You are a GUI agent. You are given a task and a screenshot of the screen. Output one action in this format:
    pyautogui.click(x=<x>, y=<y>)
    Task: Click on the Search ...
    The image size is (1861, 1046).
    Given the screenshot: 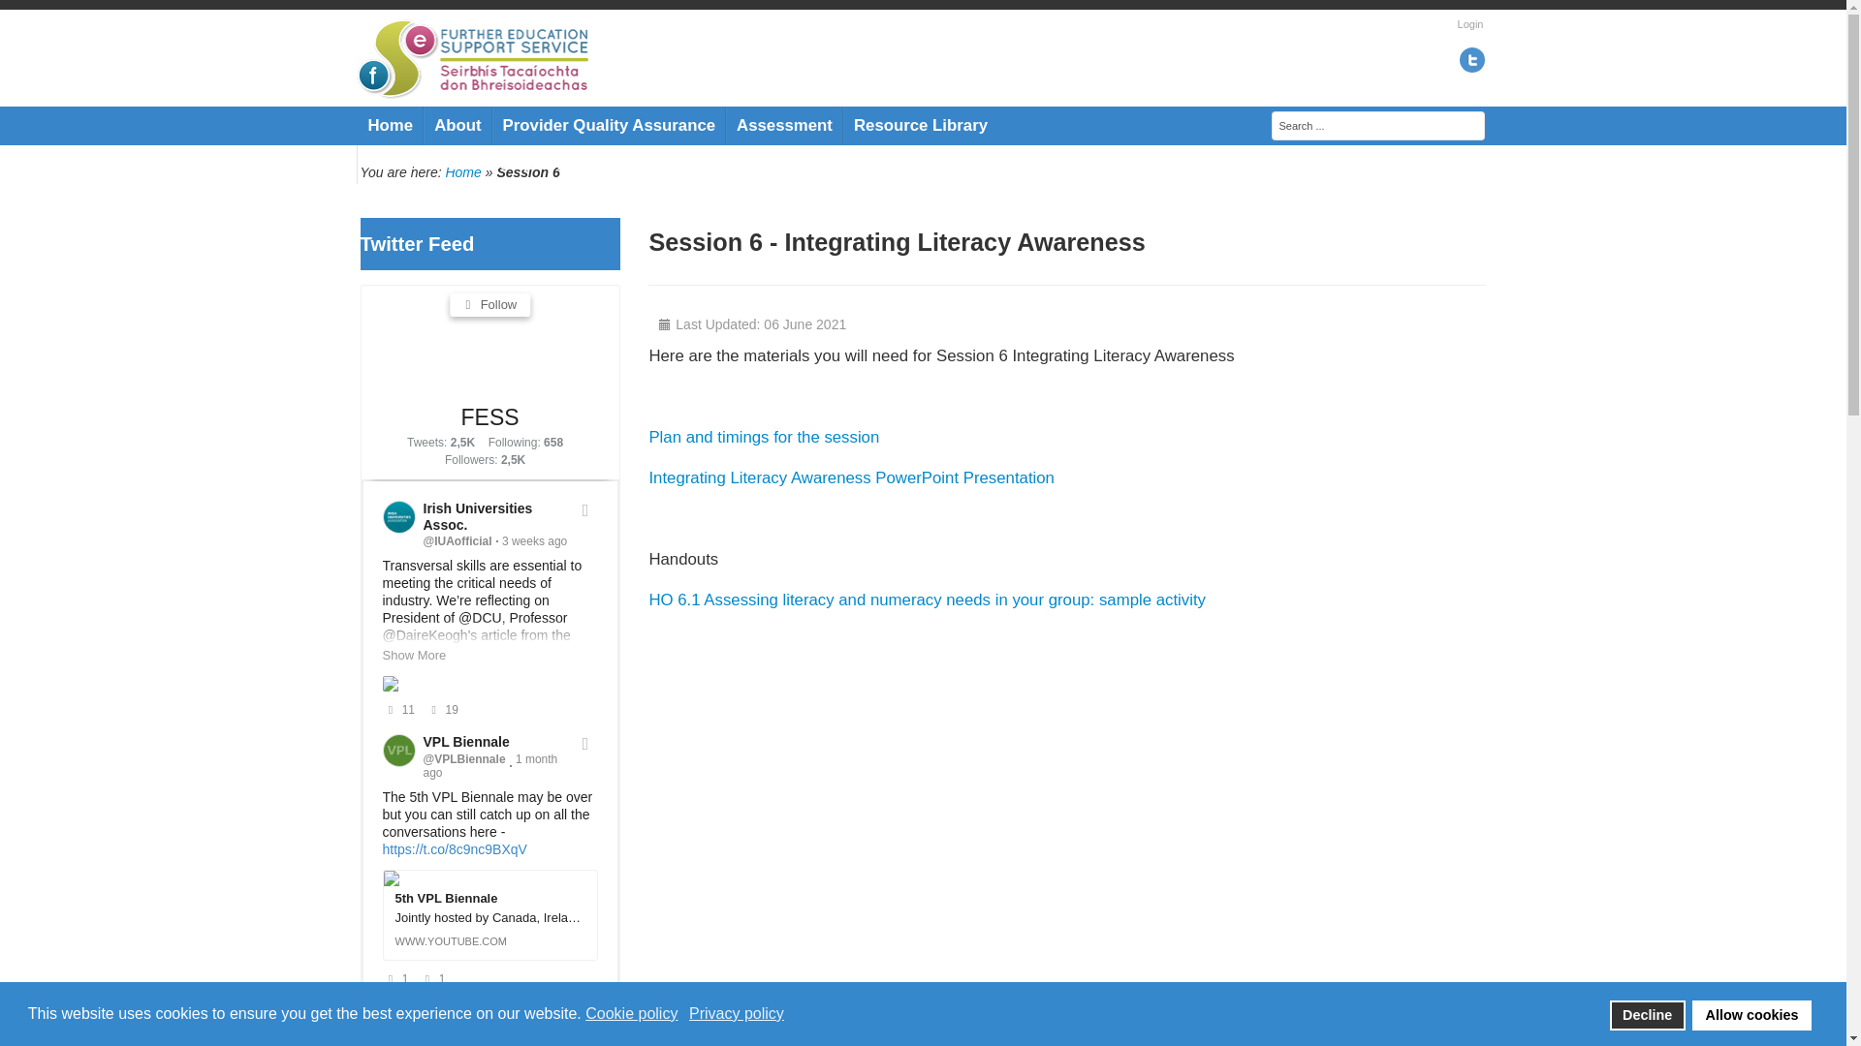 What is the action you would take?
    pyautogui.click(x=1378, y=125)
    